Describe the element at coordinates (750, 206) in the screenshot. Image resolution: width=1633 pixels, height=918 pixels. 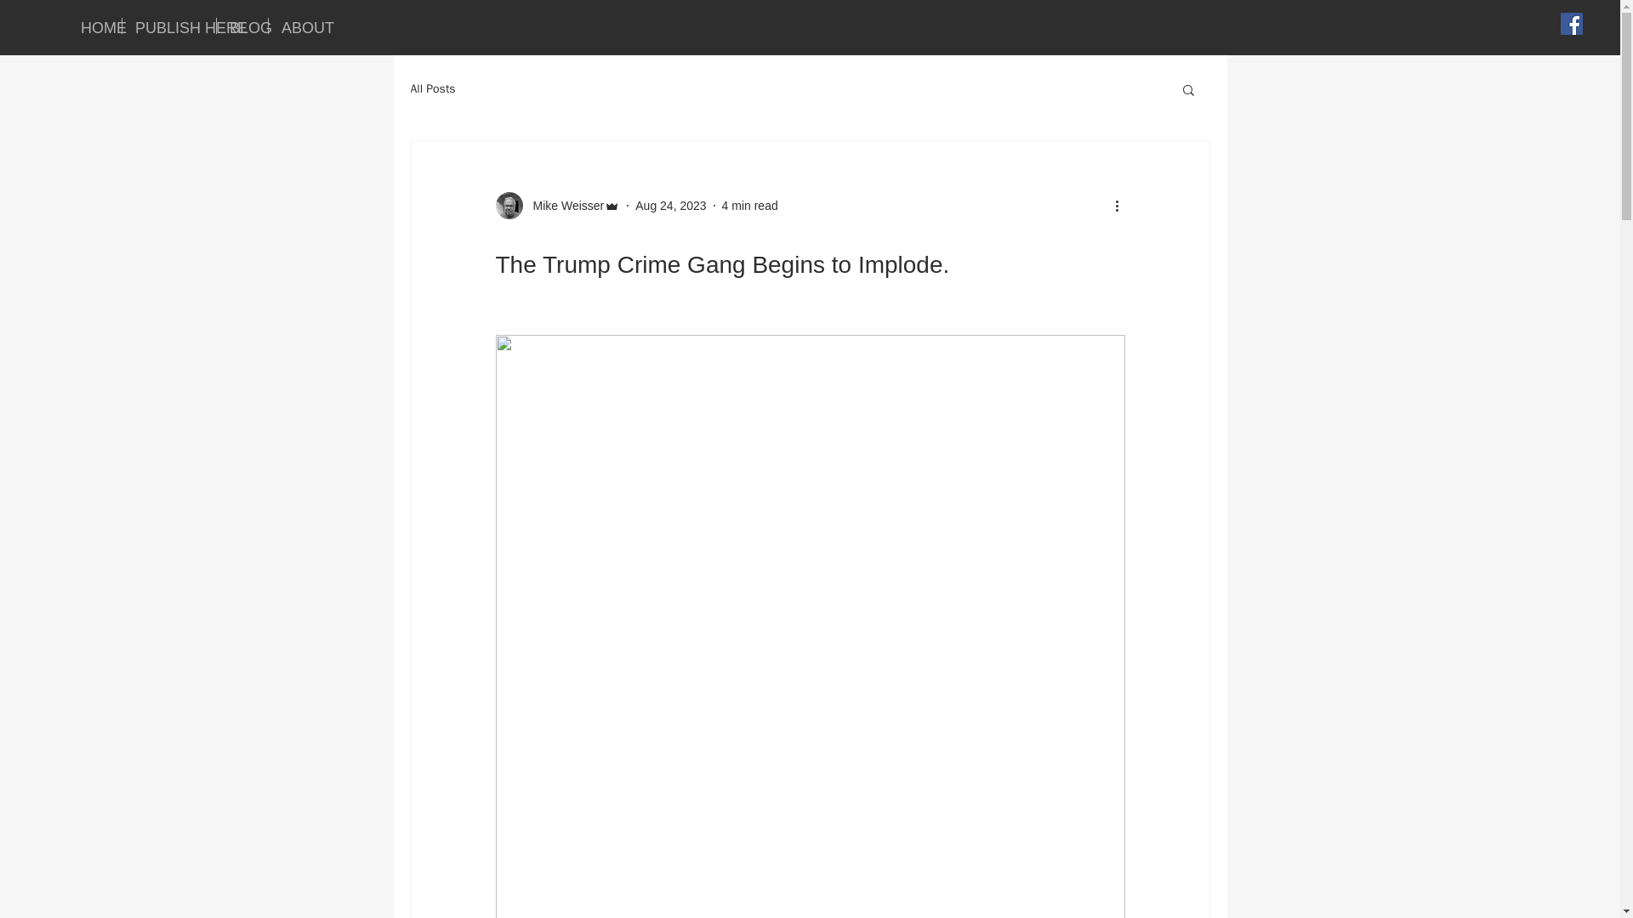
I see `4 min read` at that location.